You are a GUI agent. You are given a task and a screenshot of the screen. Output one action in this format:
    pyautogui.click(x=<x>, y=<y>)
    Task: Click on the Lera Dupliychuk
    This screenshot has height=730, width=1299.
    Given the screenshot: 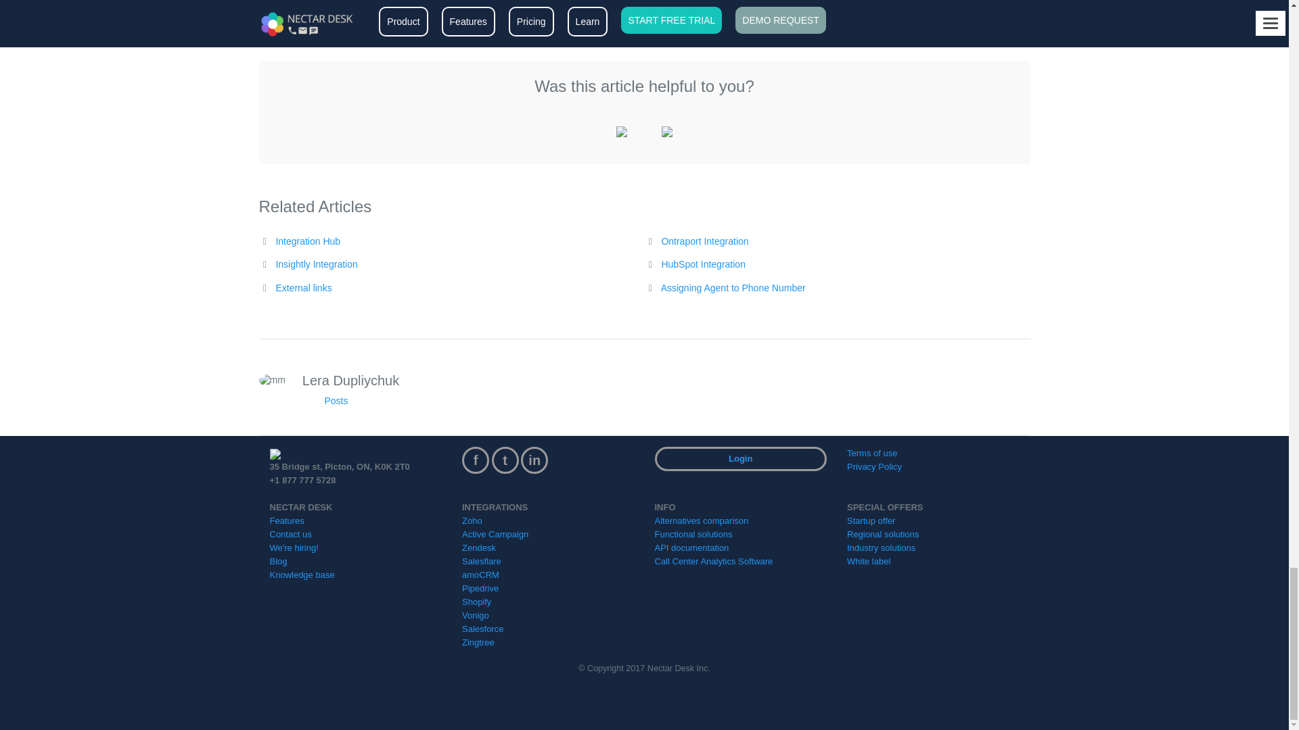 What is the action you would take?
    pyautogui.click(x=556, y=21)
    